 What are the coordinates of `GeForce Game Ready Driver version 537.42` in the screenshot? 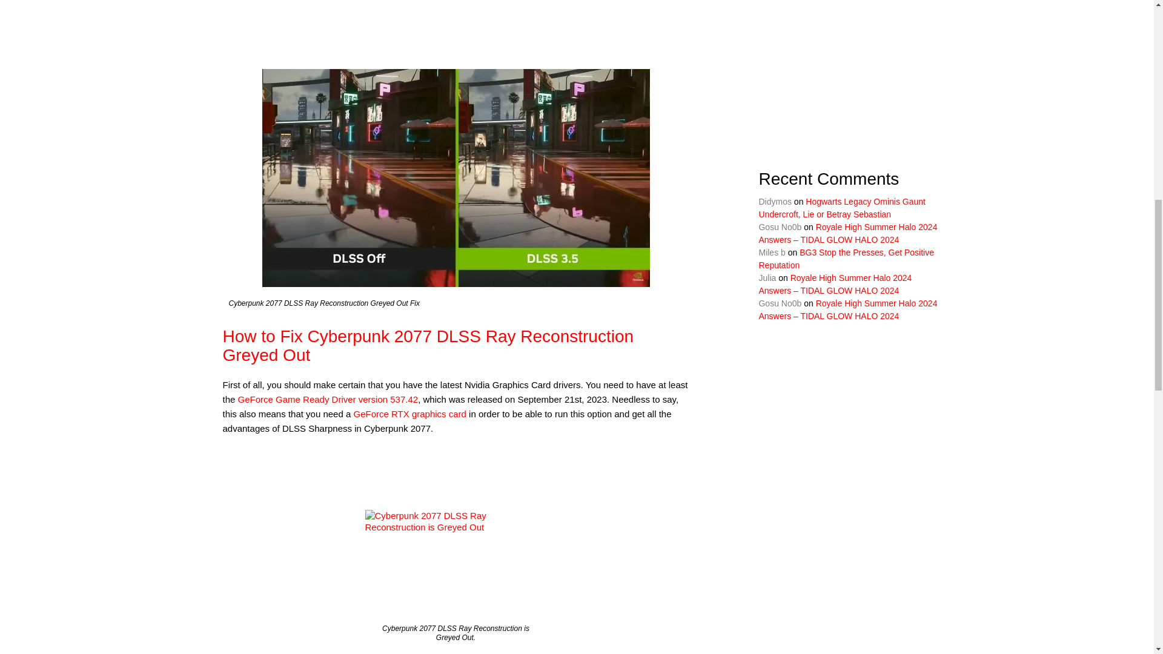 It's located at (328, 400).